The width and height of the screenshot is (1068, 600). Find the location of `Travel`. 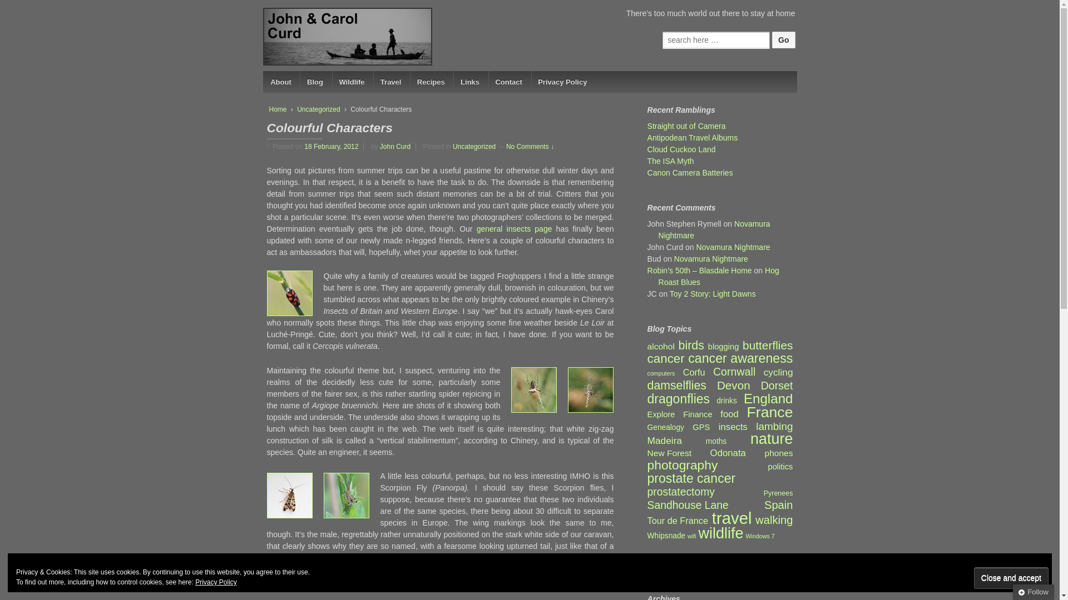

Travel is located at coordinates (390, 82).